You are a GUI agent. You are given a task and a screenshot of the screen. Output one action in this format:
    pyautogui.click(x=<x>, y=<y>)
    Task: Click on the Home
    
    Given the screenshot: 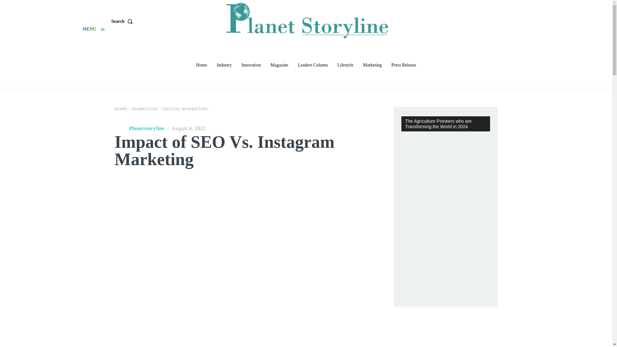 What is the action you would take?
    pyautogui.click(x=201, y=65)
    